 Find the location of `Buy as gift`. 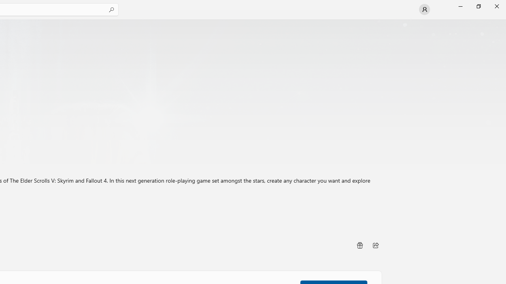

Buy as gift is located at coordinates (359, 245).